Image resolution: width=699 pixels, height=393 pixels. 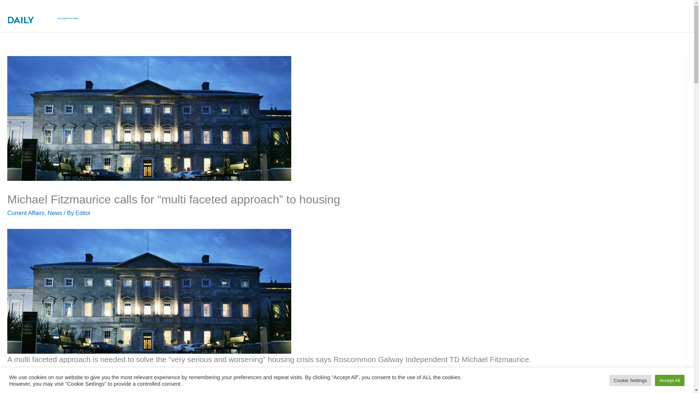 What do you see at coordinates (55, 213) in the screenshot?
I see `News` at bounding box center [55, 213].